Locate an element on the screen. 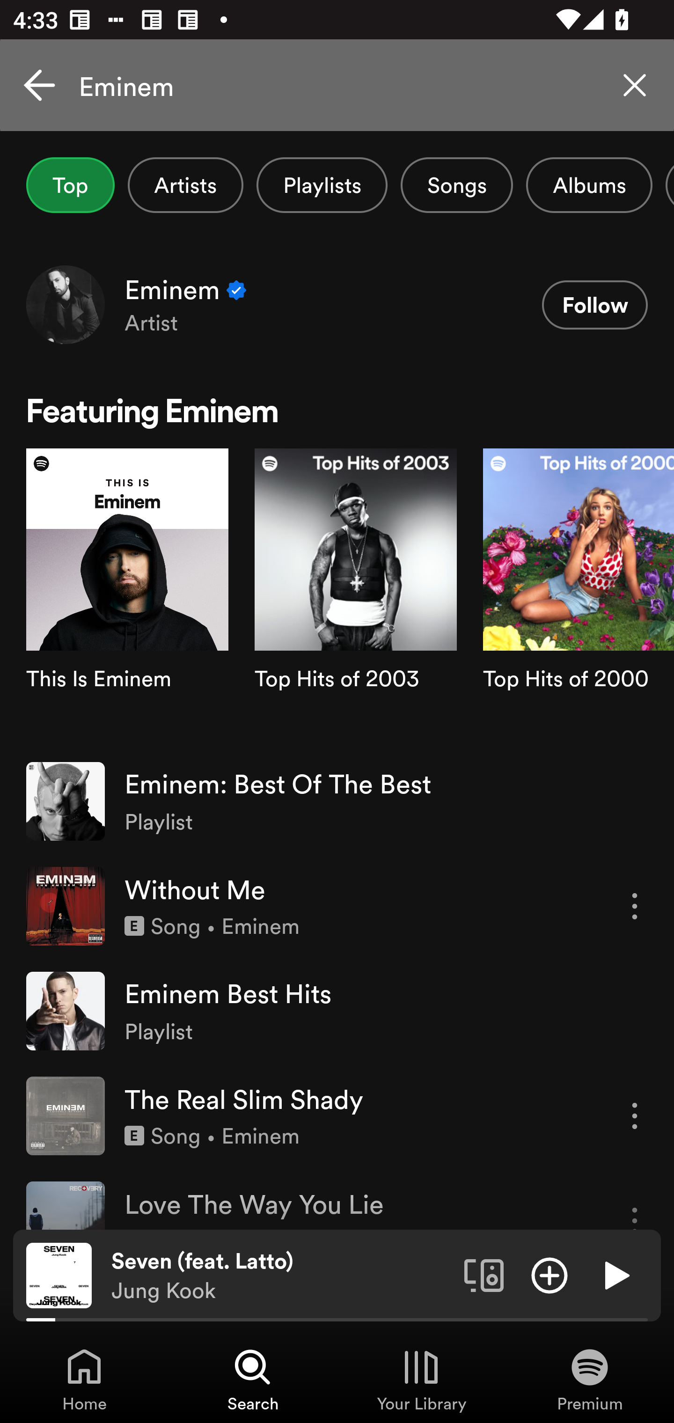 The height and width of the screenshot is (1423, 674). Search card image Top Hits of 2003 is located at coordinates (356, 598).